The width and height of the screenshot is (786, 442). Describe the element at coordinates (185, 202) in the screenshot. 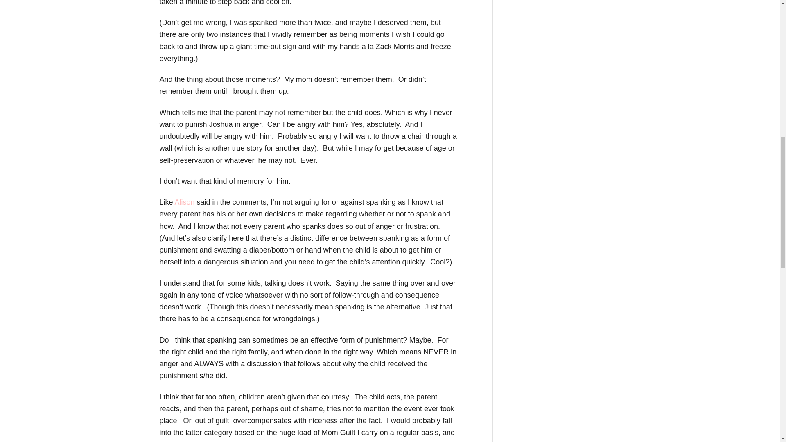

I see `Alison` at that location.